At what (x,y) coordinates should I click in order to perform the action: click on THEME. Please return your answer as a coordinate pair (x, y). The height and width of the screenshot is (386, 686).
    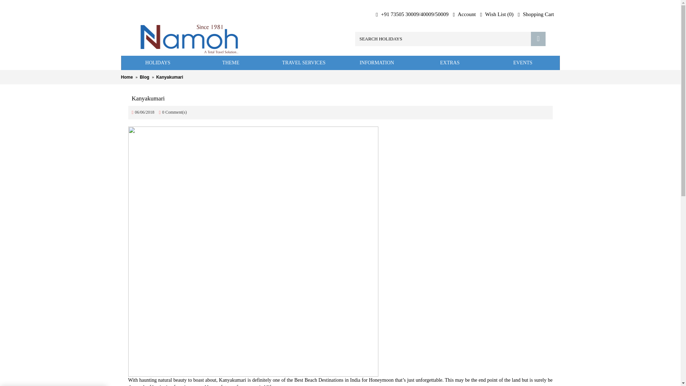
    Looking at the image, I should click on (231, 63).